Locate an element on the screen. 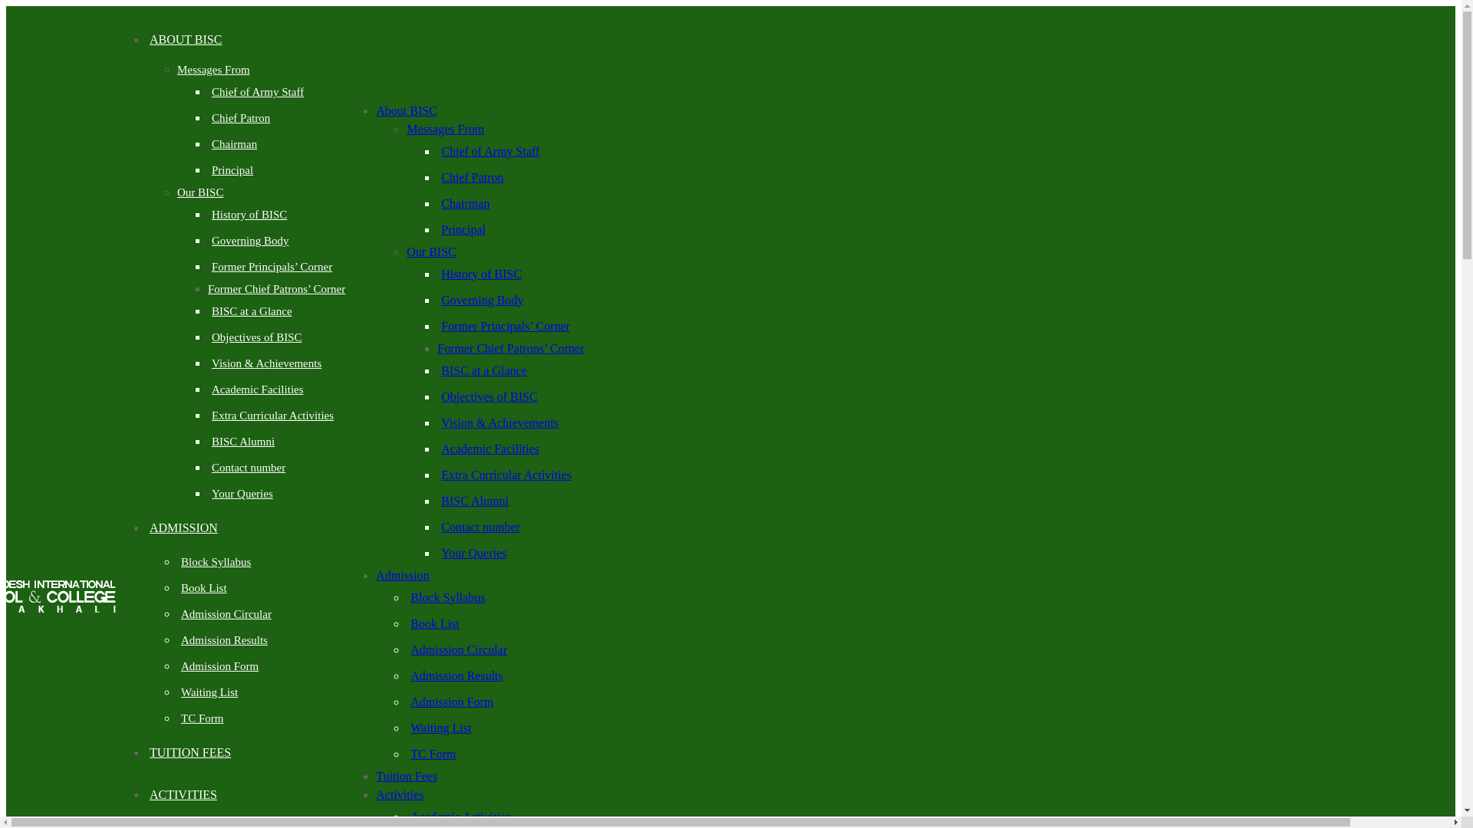 The image size is (1473, 828). Governing Body is located at coordinates (482, 299).